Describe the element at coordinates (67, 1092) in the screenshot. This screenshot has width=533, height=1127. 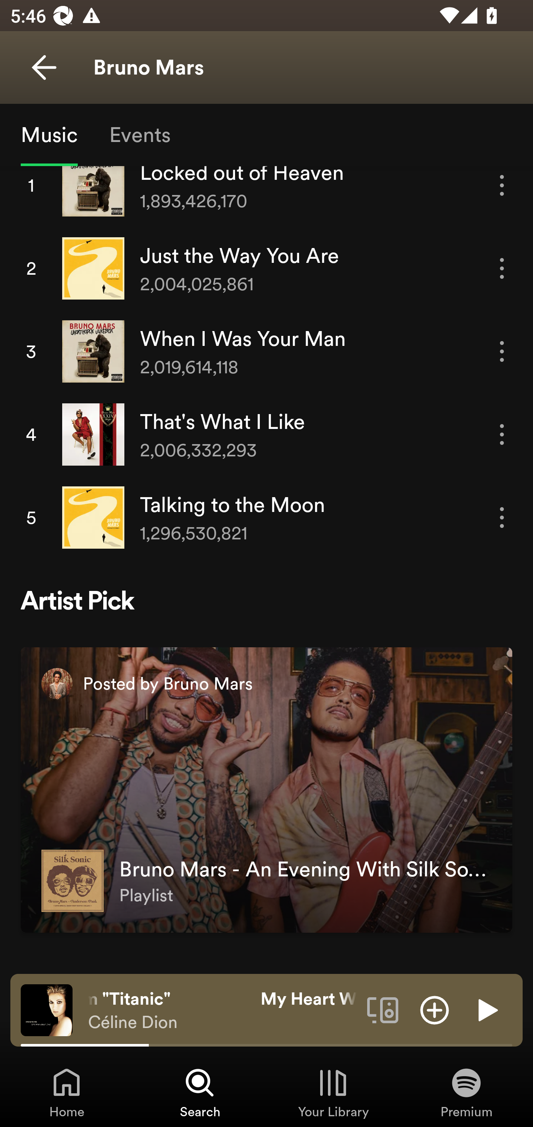
I see `Home, Tab 1 of 4 Home Home` at that location.